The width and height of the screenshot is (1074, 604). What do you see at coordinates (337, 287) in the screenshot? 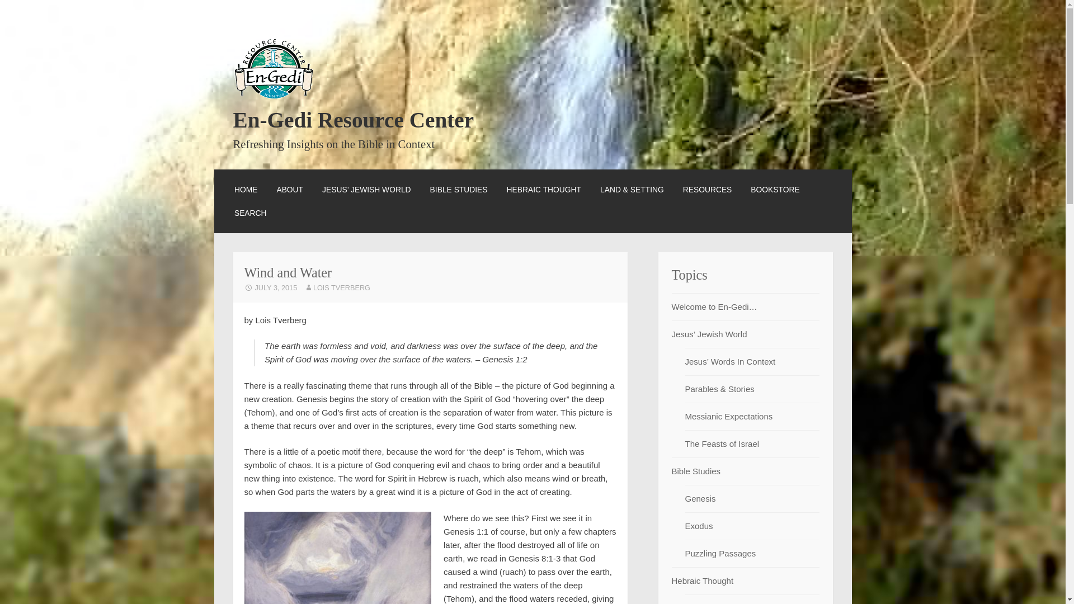
I see `LOIS TVERBERG` at bounding box center [337, 287].